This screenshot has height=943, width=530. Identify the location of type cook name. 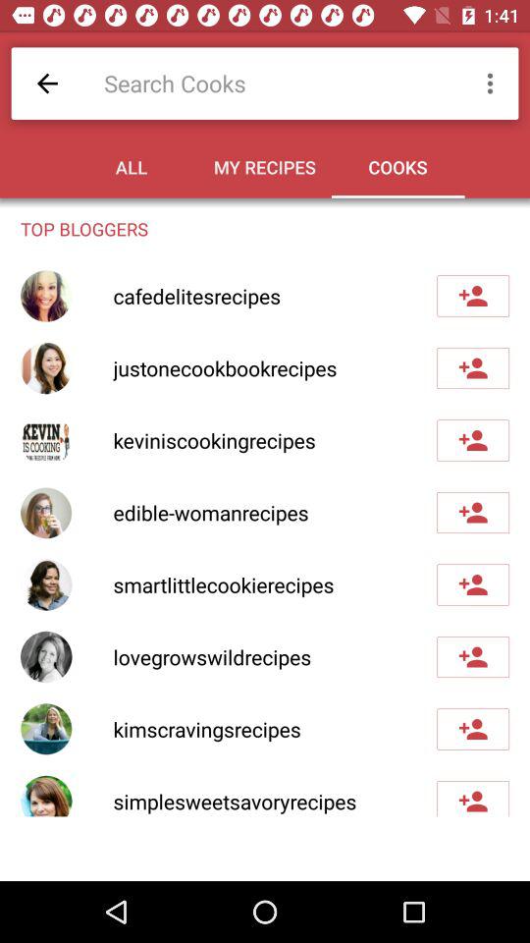
(275, 83).